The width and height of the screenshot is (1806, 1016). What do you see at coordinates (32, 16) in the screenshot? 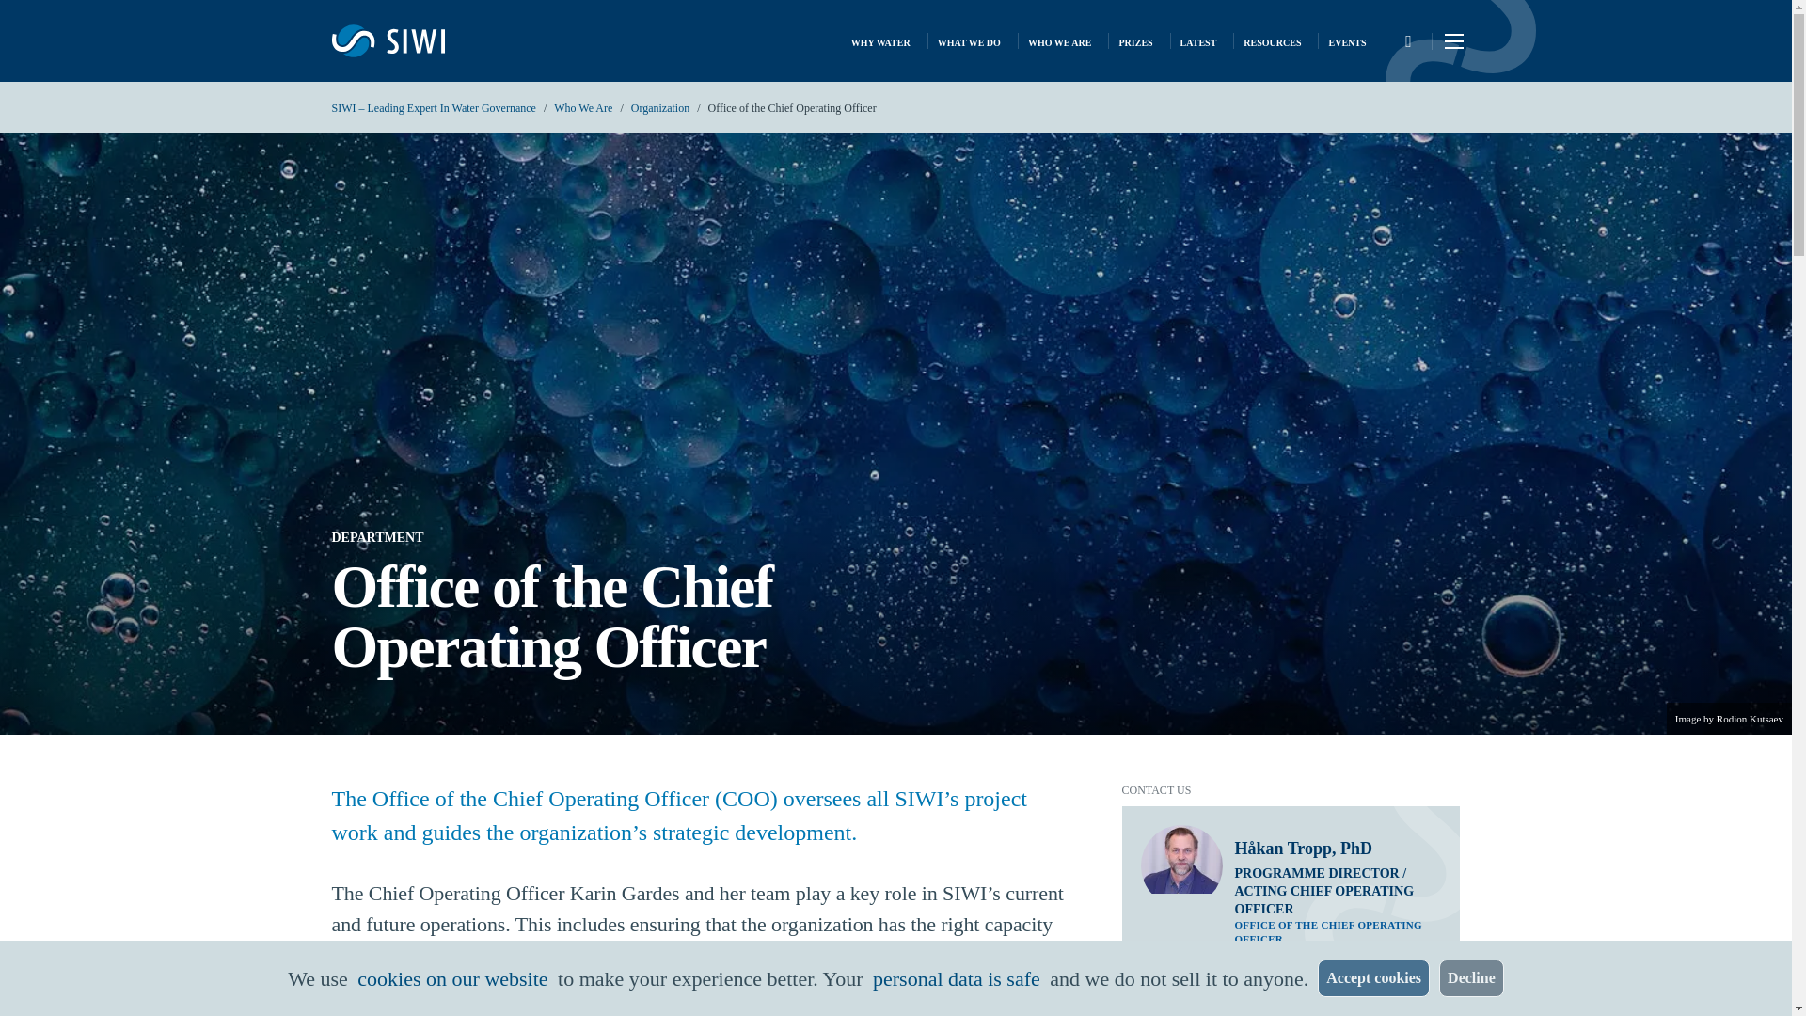
I see `Skip to content.` at bounding box center [32, 16].